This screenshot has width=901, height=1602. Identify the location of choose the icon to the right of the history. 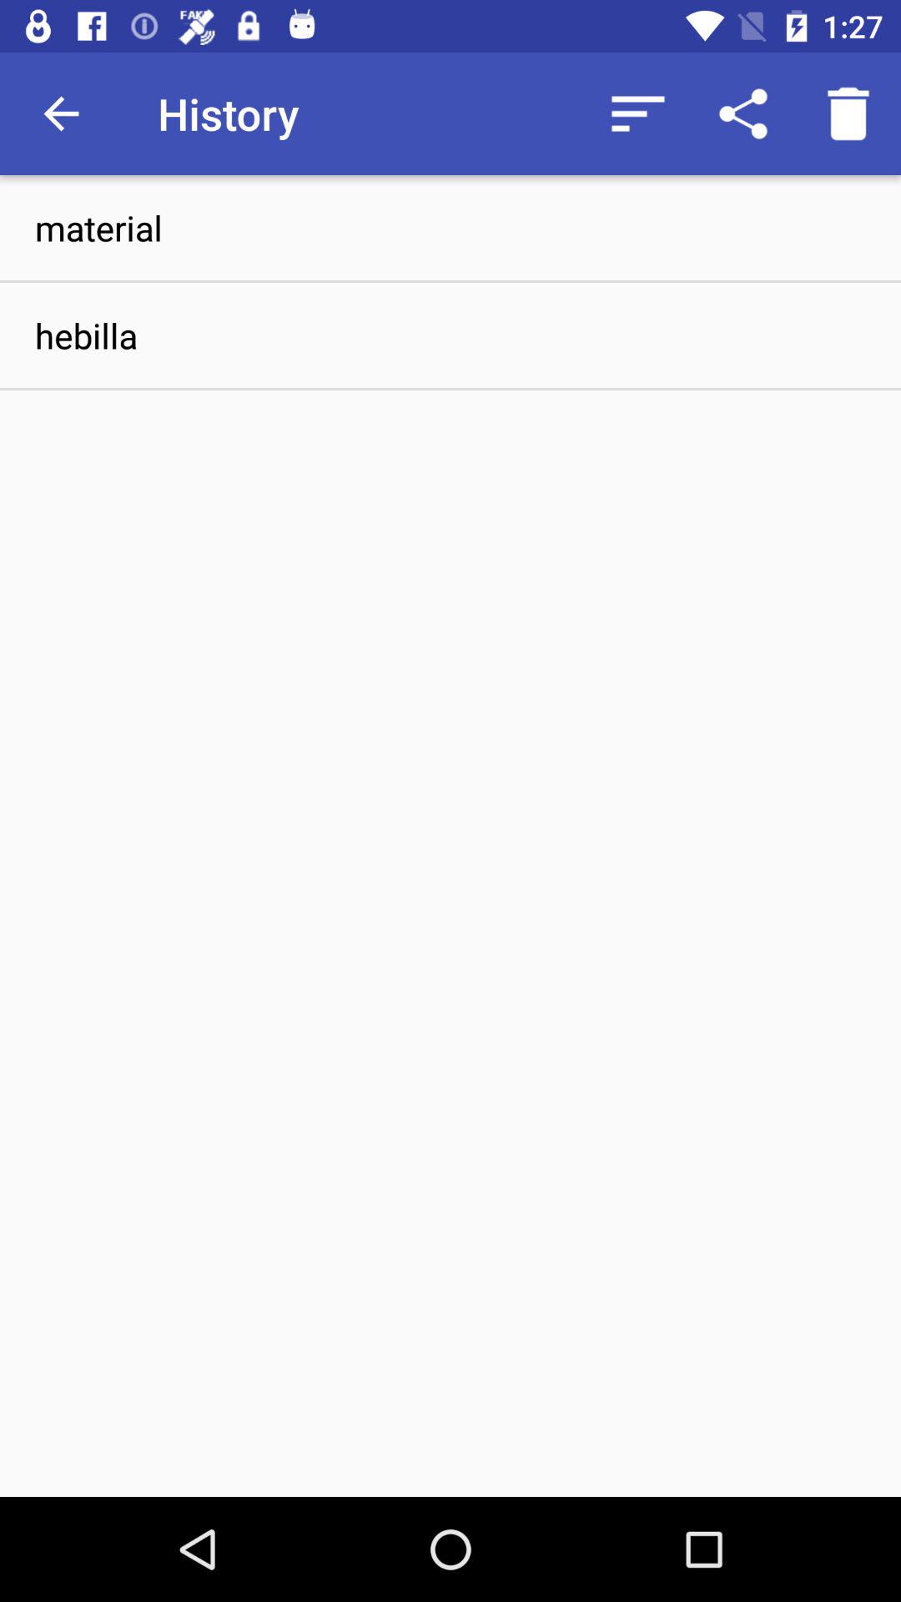
(637, 113).